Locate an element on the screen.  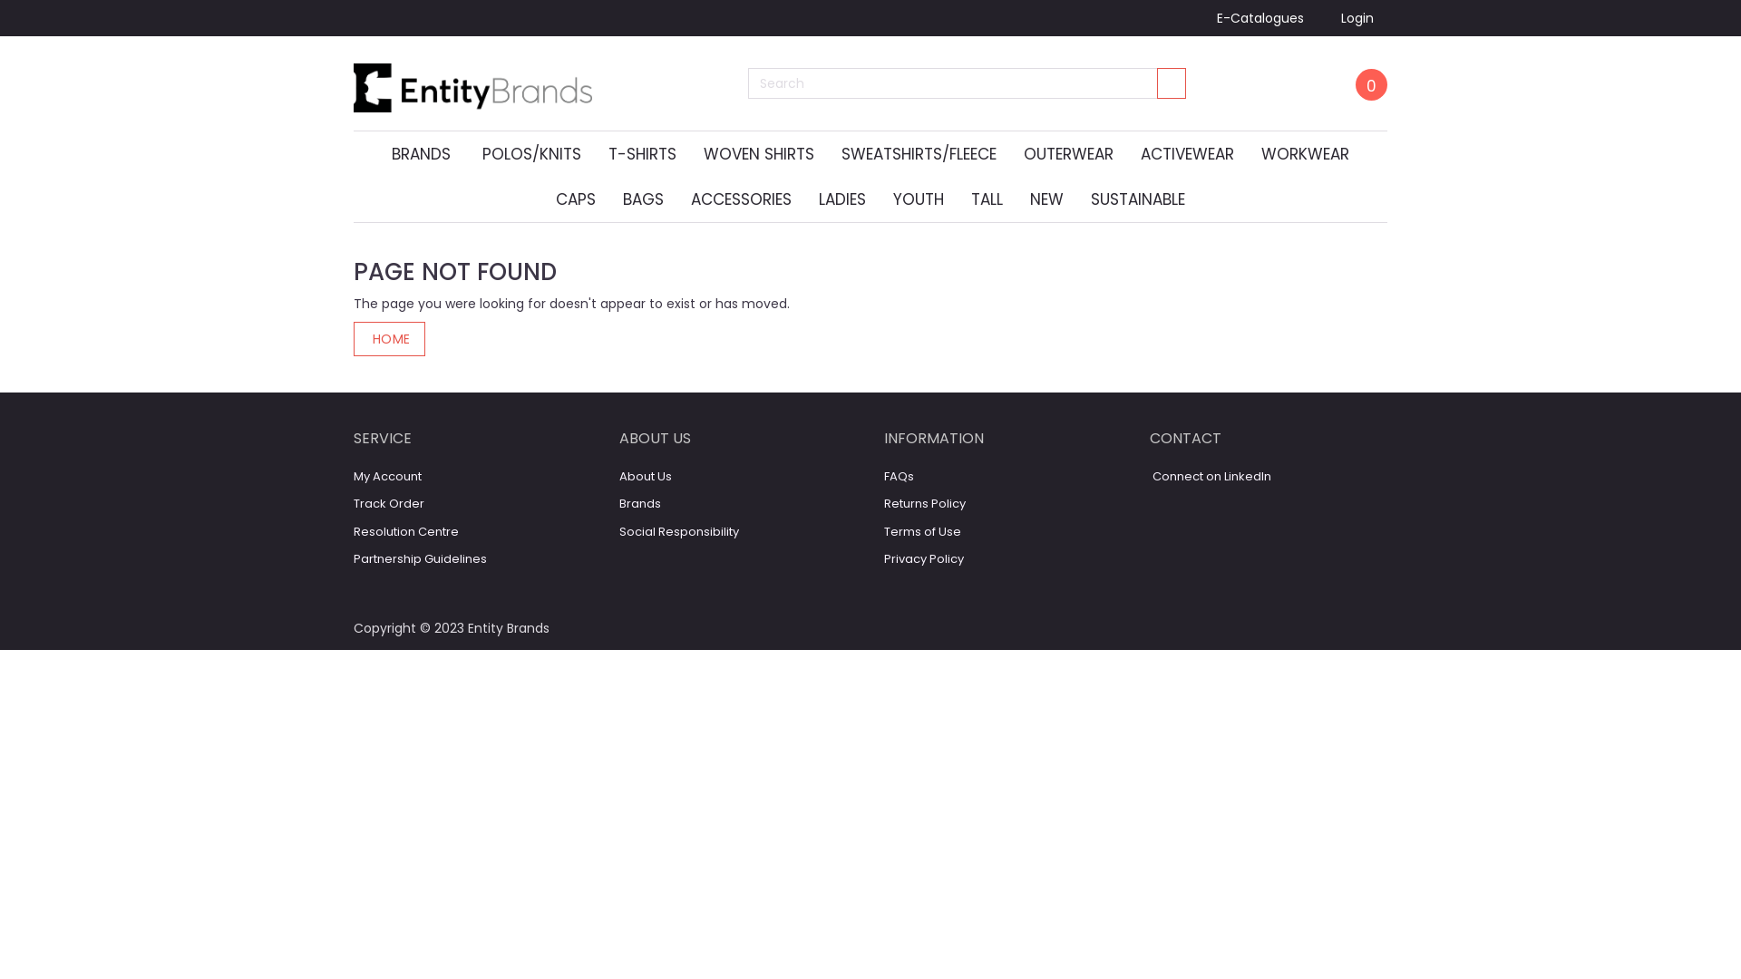
TALL is located at coordinates (987, 199).